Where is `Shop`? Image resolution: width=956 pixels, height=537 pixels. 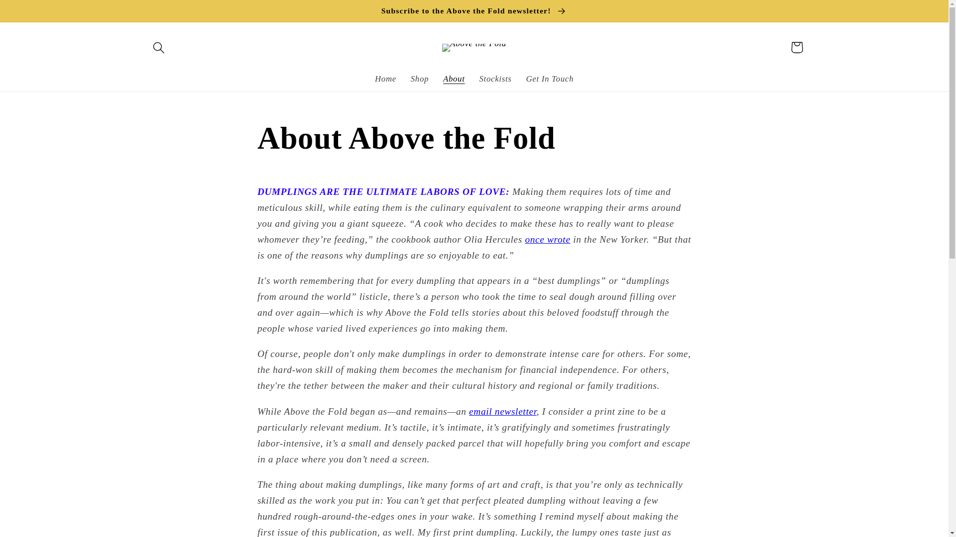 Shop is located at coordinates (419, 80).